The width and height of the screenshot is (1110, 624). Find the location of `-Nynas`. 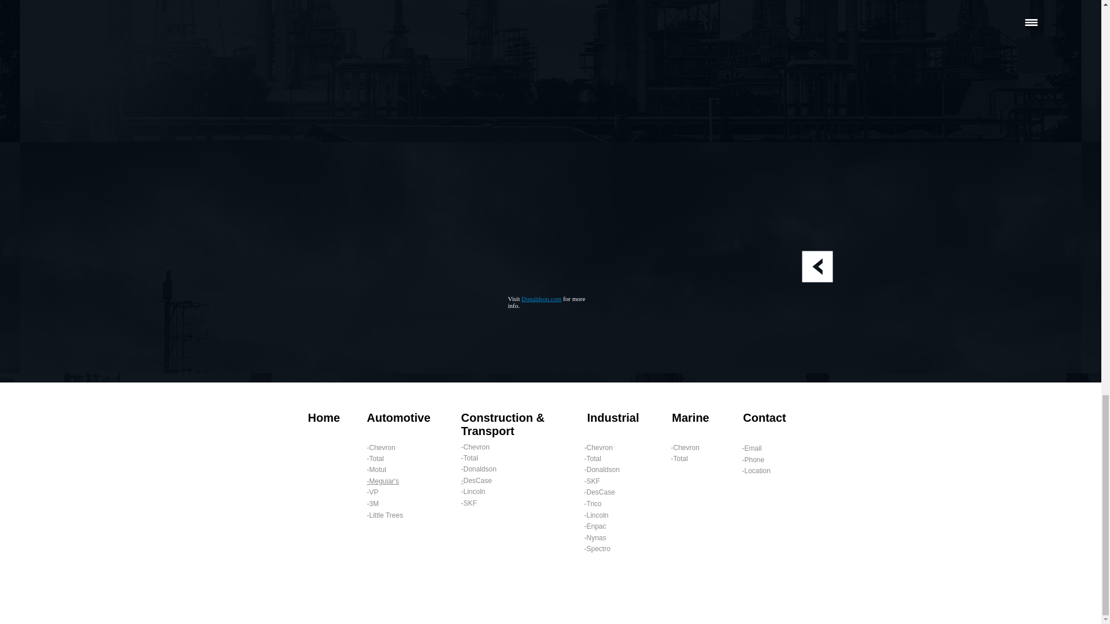

-Nynas is located at coordinates (594, 538).